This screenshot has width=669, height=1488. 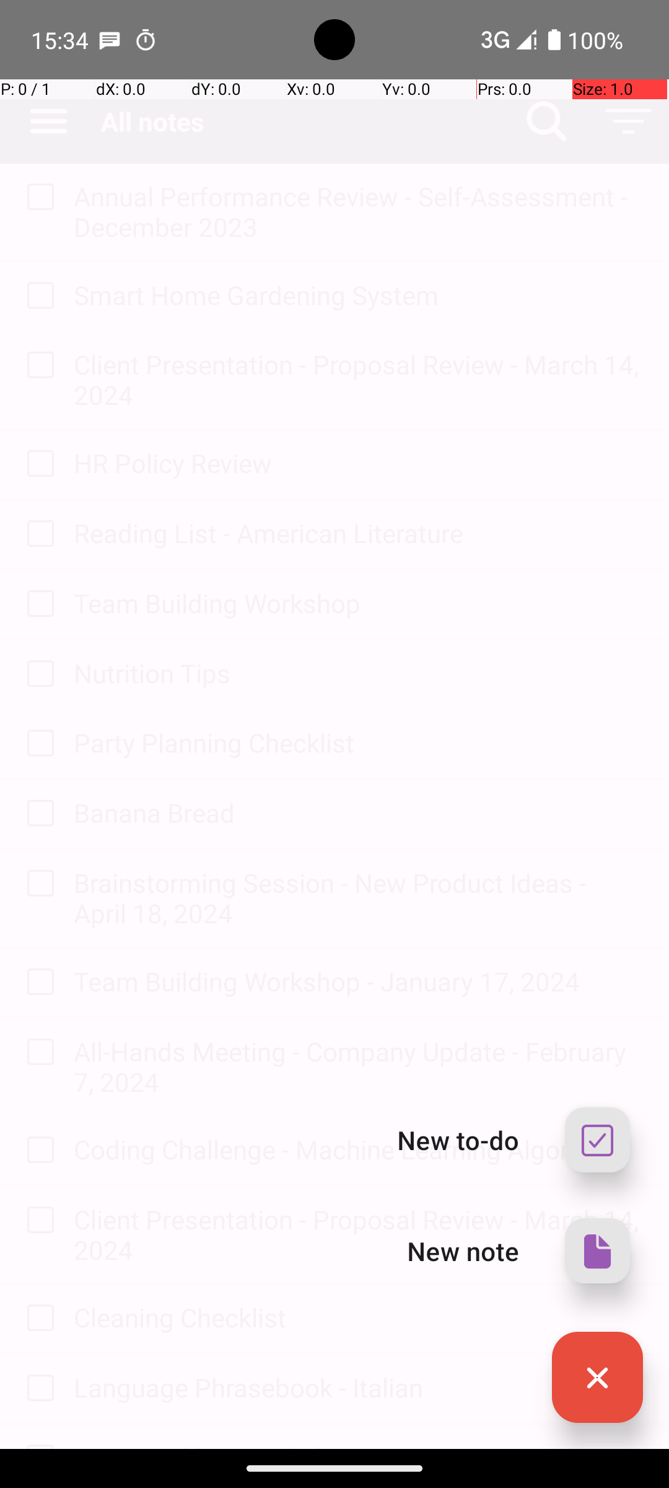 I want to click on Smart Home Gardening System, so click(x=359, y=295).